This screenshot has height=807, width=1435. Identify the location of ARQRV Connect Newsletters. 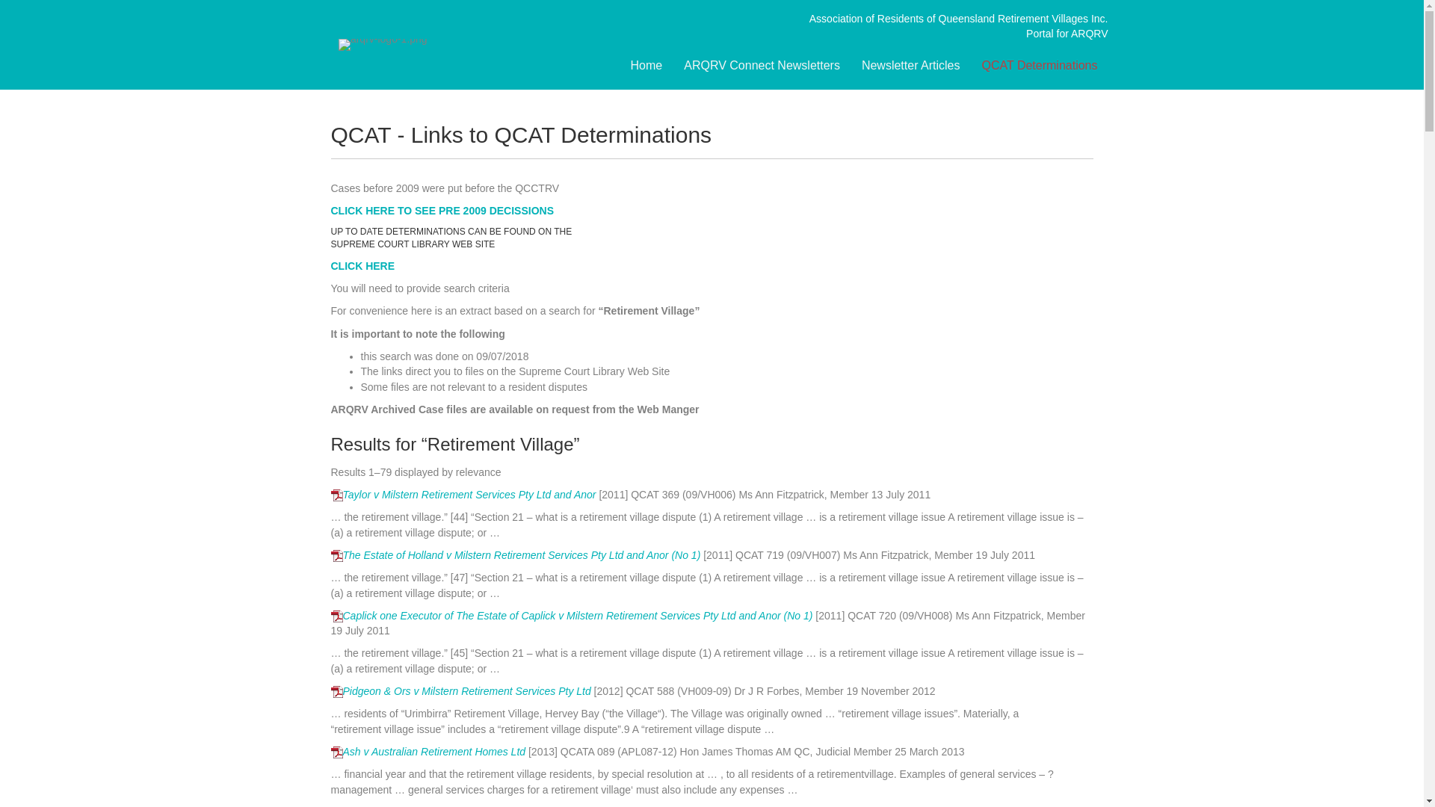
(762, 66).